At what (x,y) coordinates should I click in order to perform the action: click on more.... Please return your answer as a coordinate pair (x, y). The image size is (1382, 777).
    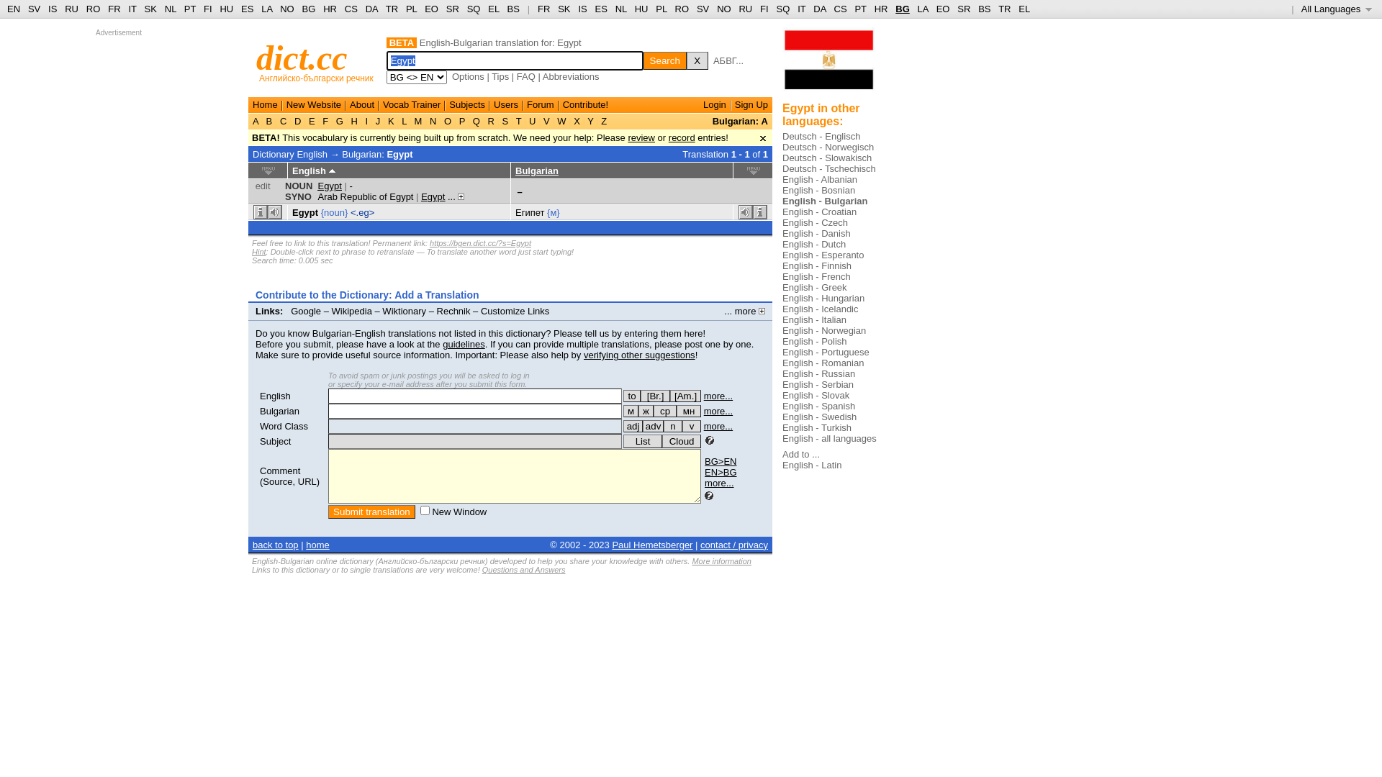
    Looking at the image, I should click on (718, 396).